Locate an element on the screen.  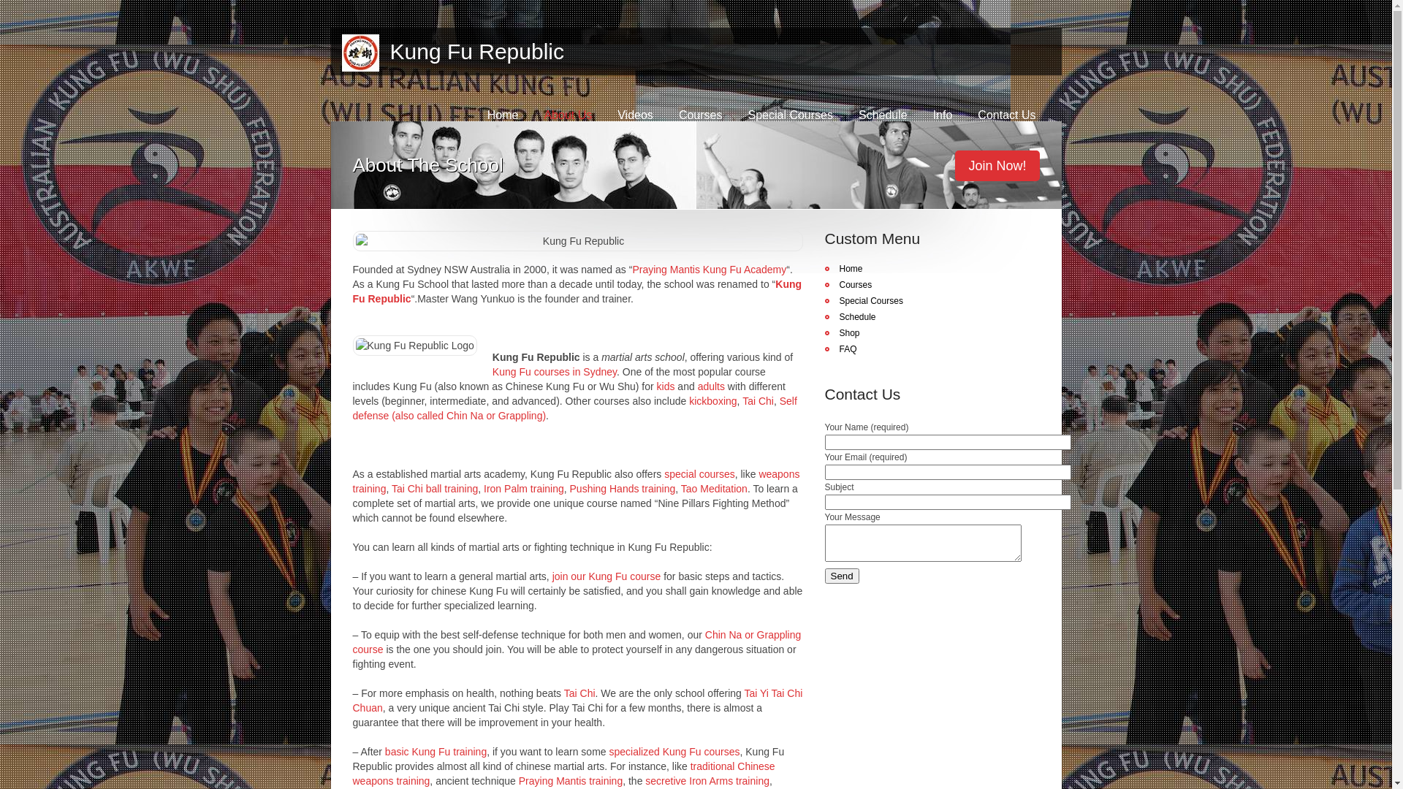
Pushing Hands training is located at coordinates (623, 489).